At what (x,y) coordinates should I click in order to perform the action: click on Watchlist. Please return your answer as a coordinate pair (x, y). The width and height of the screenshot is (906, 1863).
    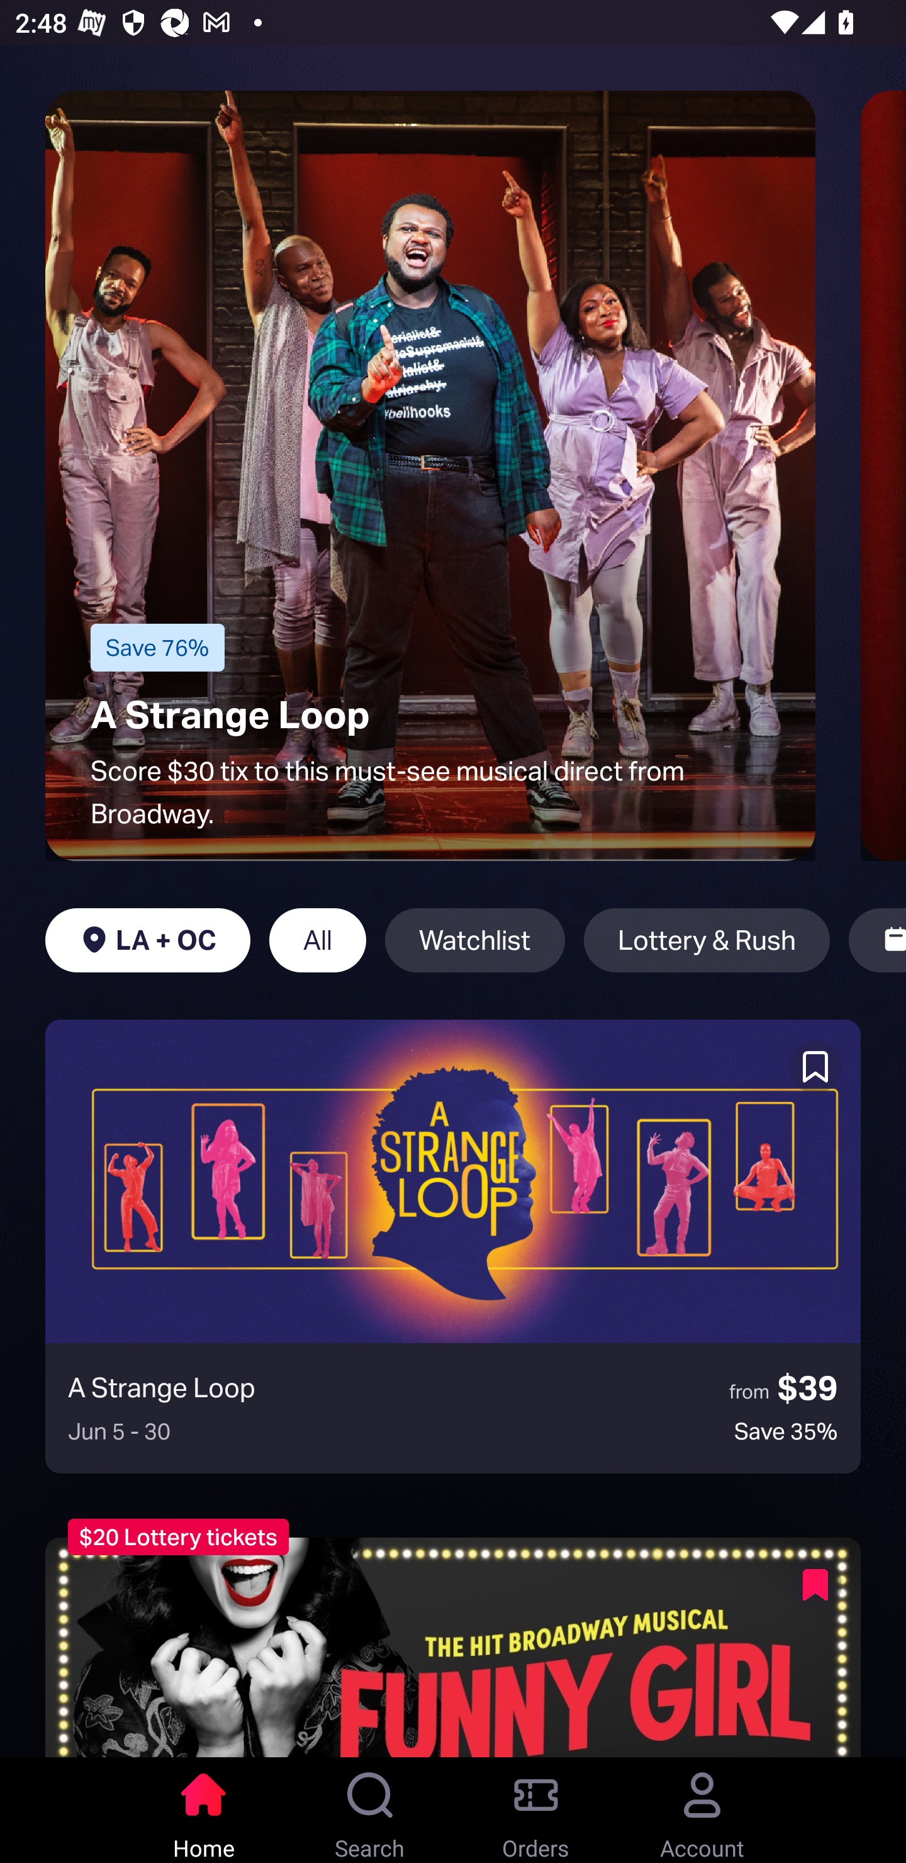
    Looking at the image, I should click on (475, 940).